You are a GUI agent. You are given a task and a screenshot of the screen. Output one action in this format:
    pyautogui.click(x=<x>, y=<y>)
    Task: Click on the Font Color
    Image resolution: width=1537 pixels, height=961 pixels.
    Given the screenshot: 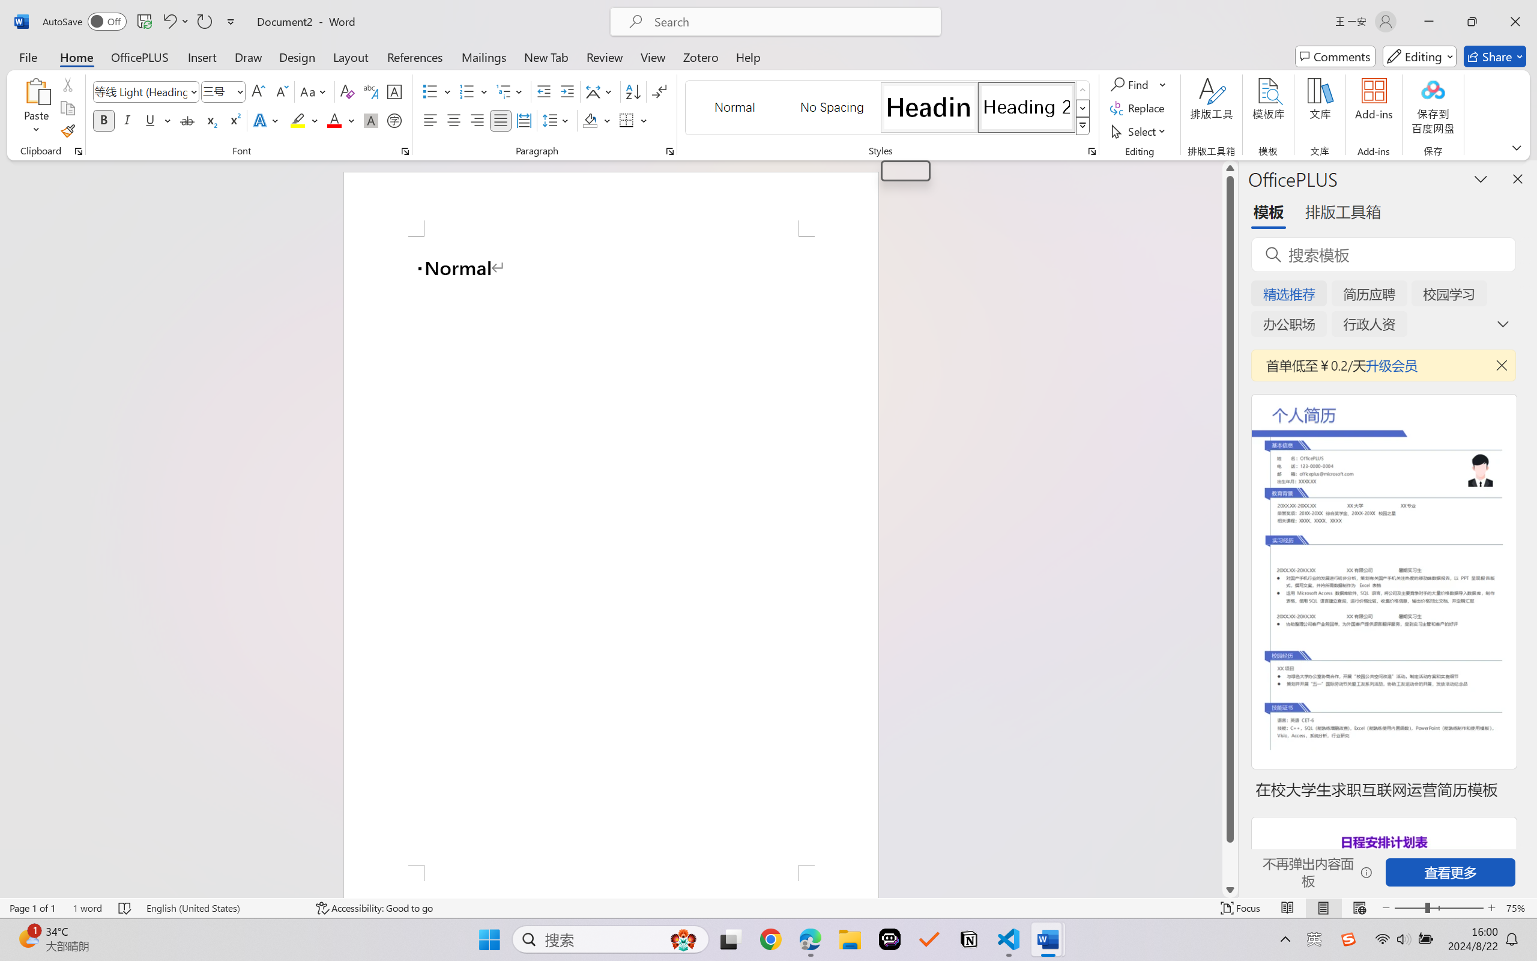 What is the action you would take?
    pyautogui.click(x=341, y=120)
    